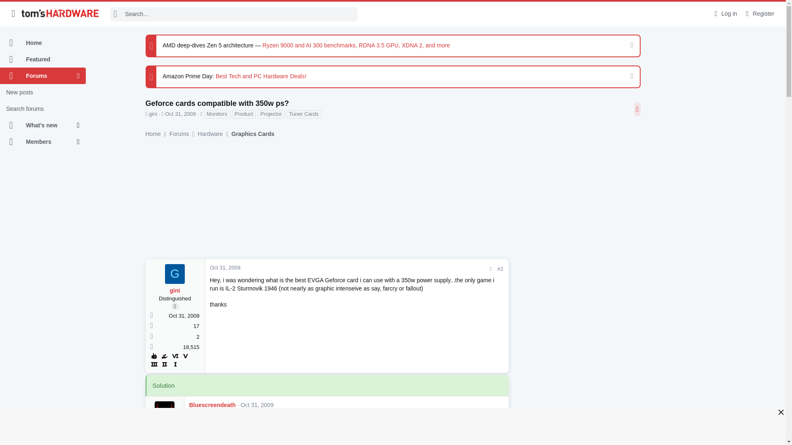 The image size is (792, 445). I want to click on New posts, so click(43, 92).